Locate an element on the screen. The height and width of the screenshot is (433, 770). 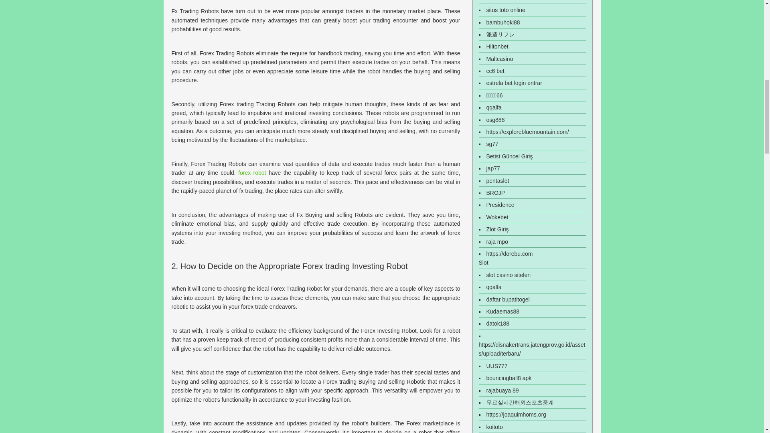
olx toto is located at coordinates (495, 1).